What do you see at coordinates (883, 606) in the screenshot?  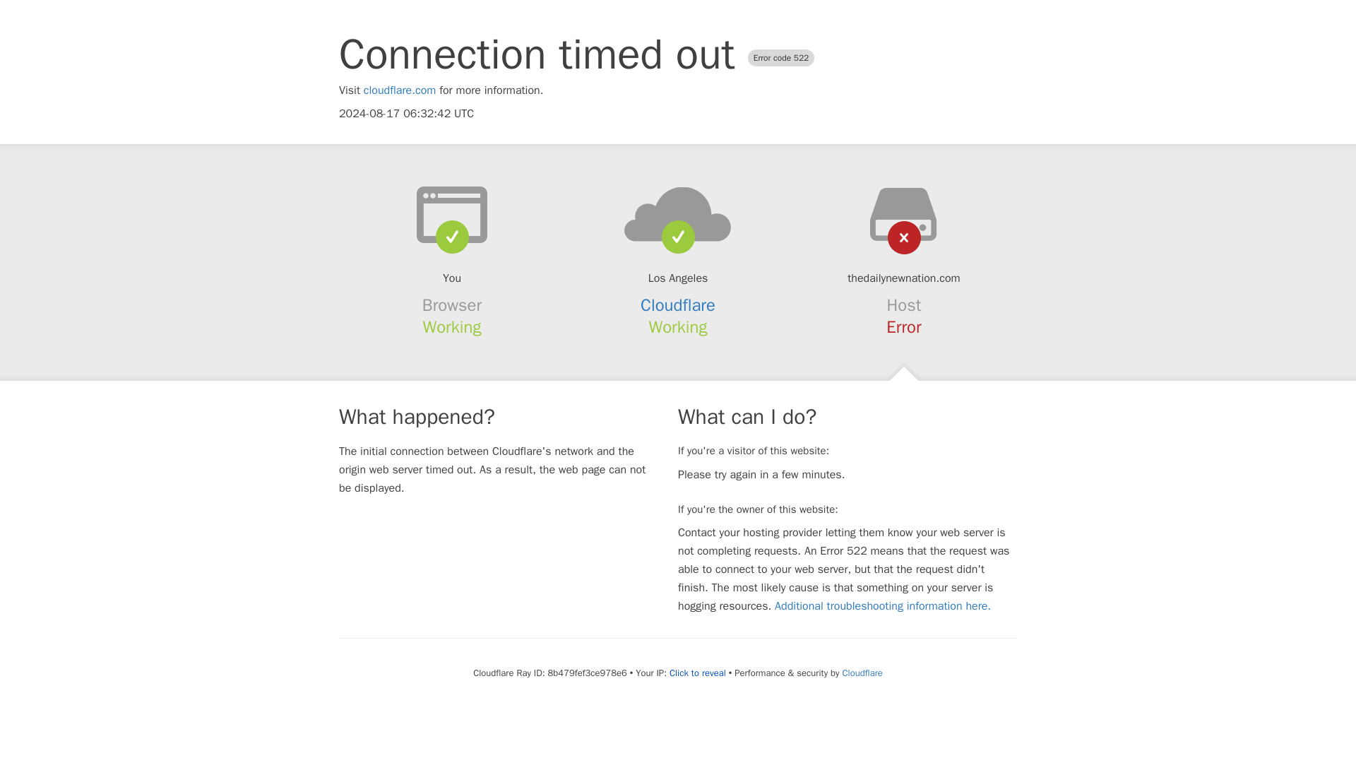 I see `Additional troubleshooting information here.` at bounding box center [883, 606].